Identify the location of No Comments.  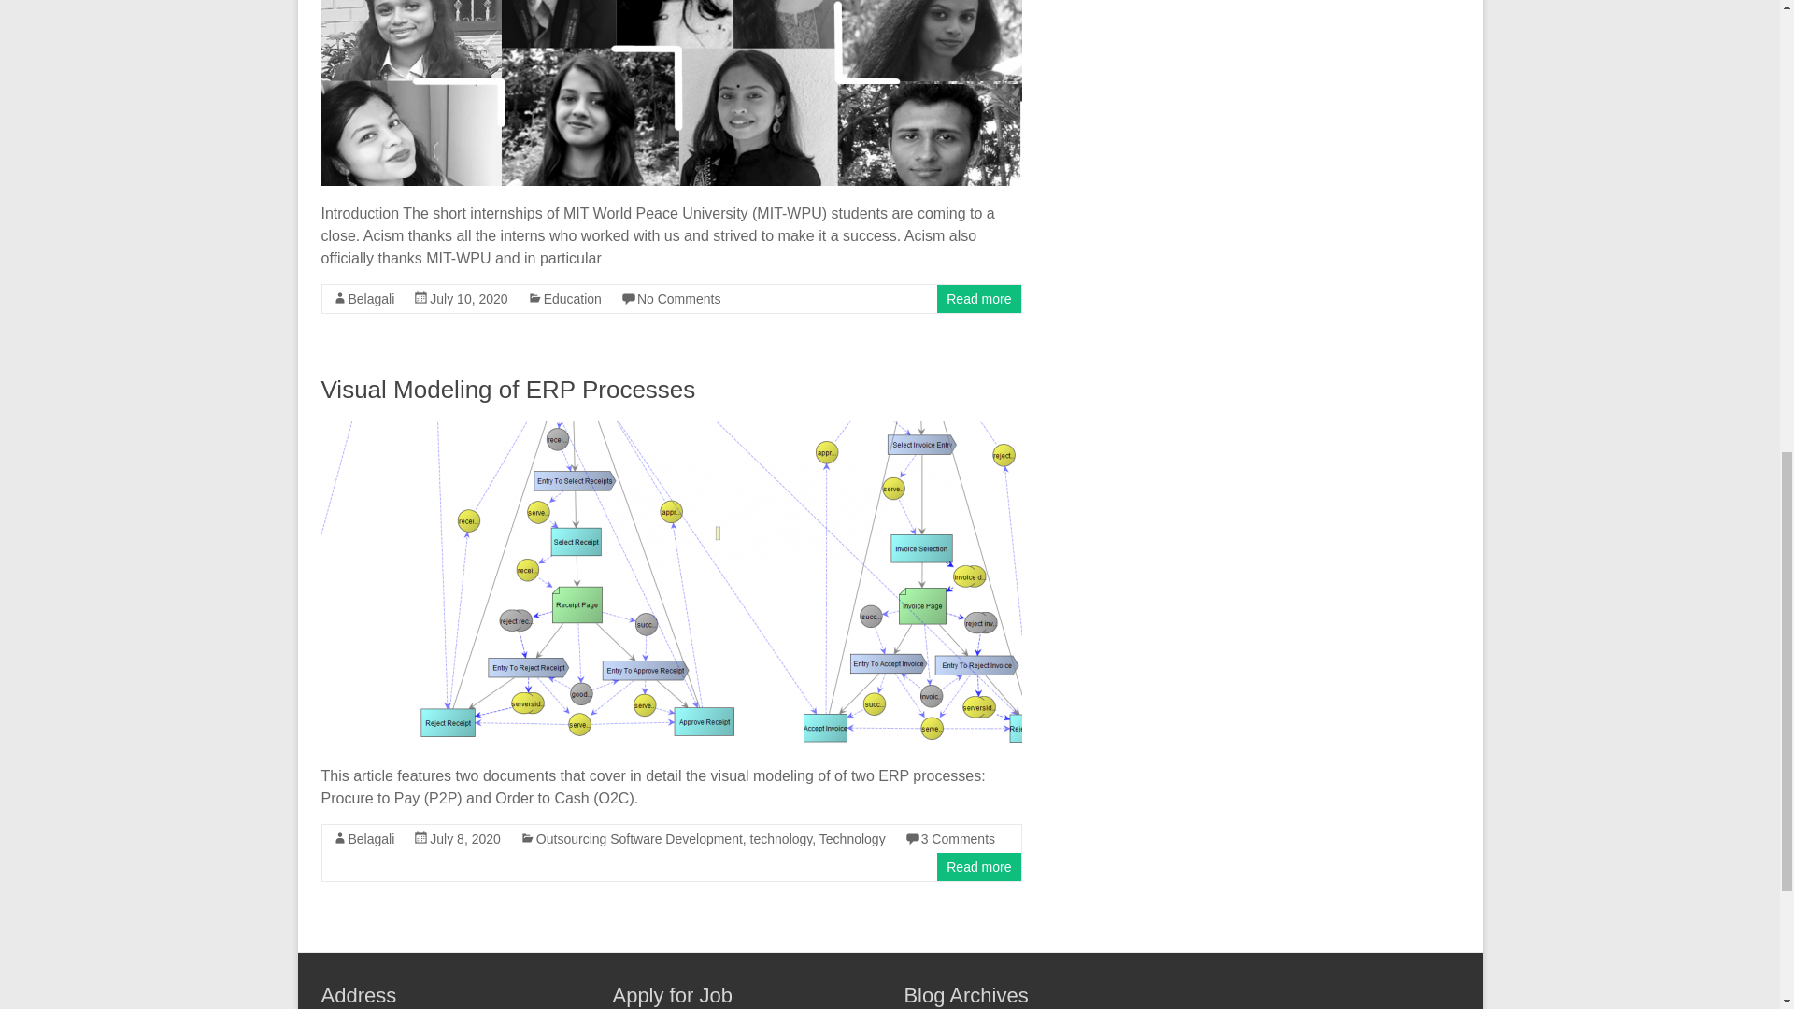
(678, 299).